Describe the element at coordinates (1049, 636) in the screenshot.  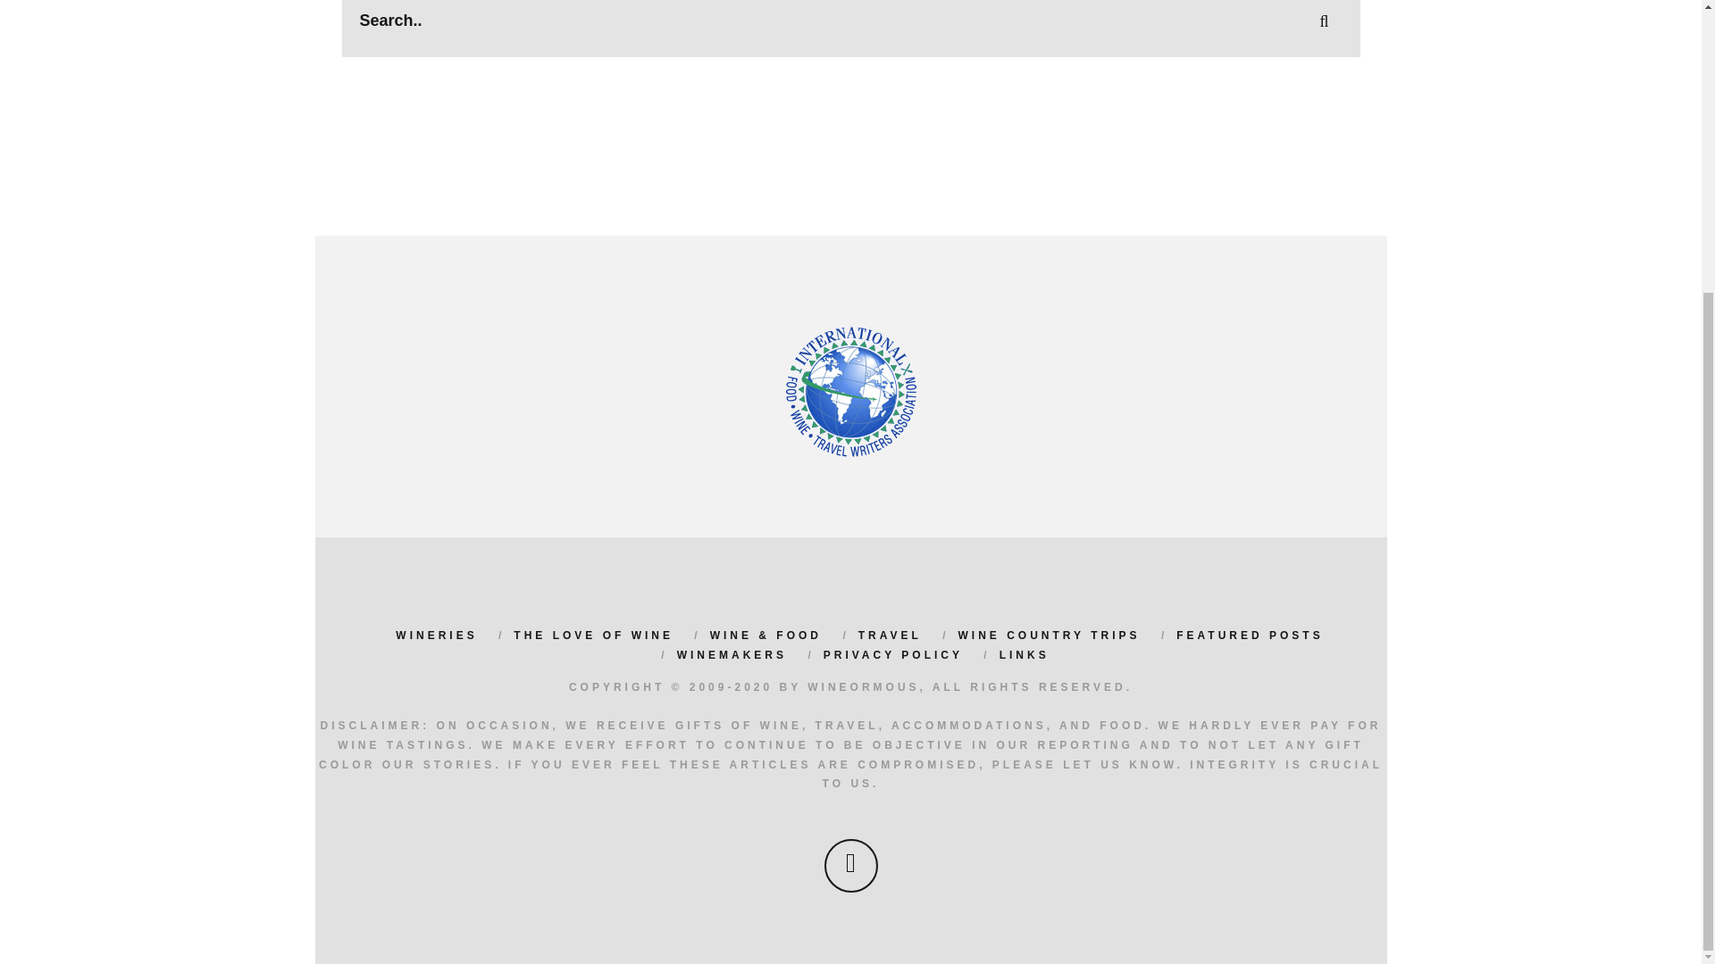
I see `WINE COUNTRY TRIPS` at that location.